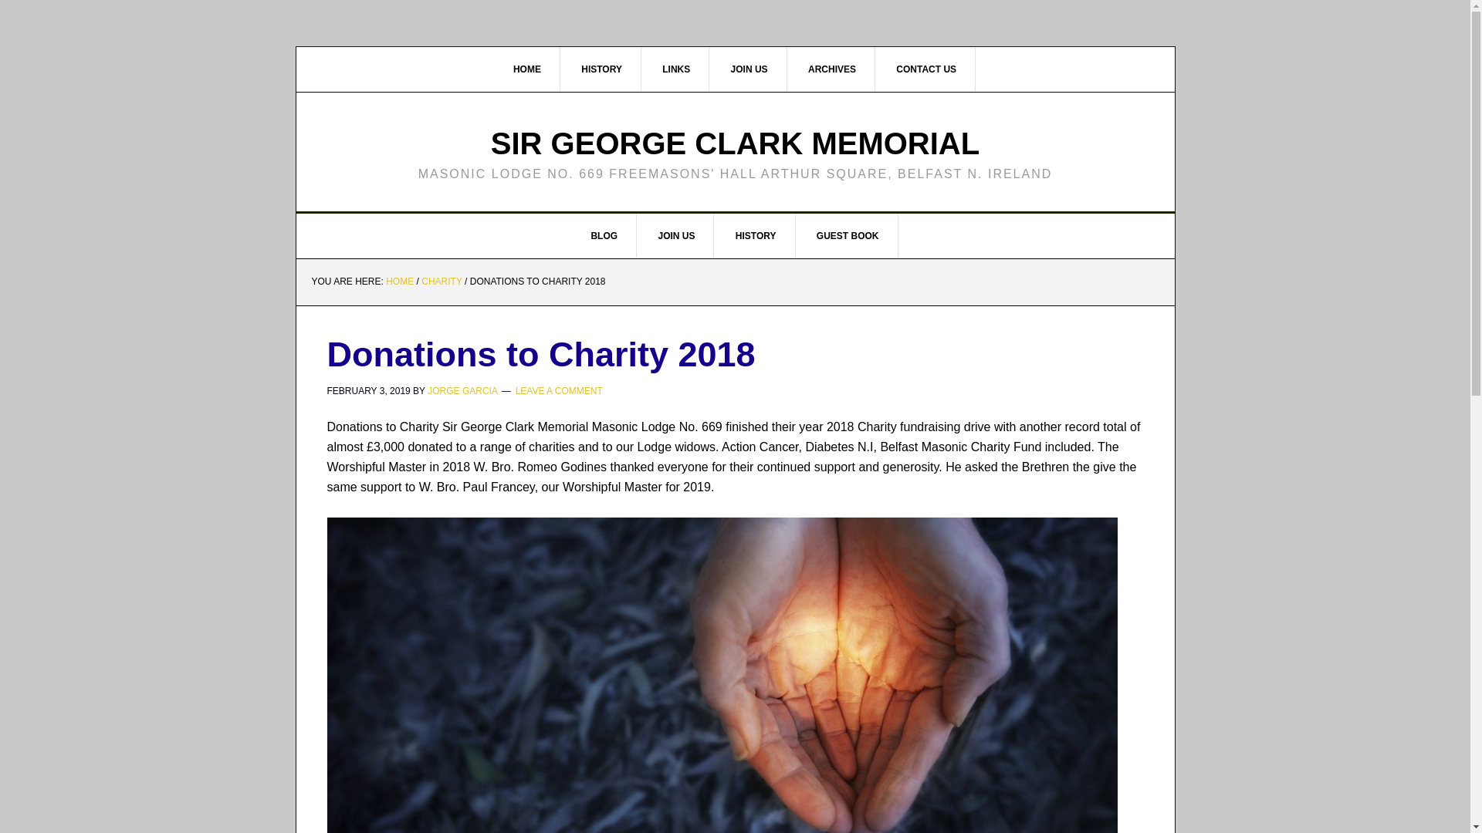  I want to click on HISTORY, so click(602, 69).